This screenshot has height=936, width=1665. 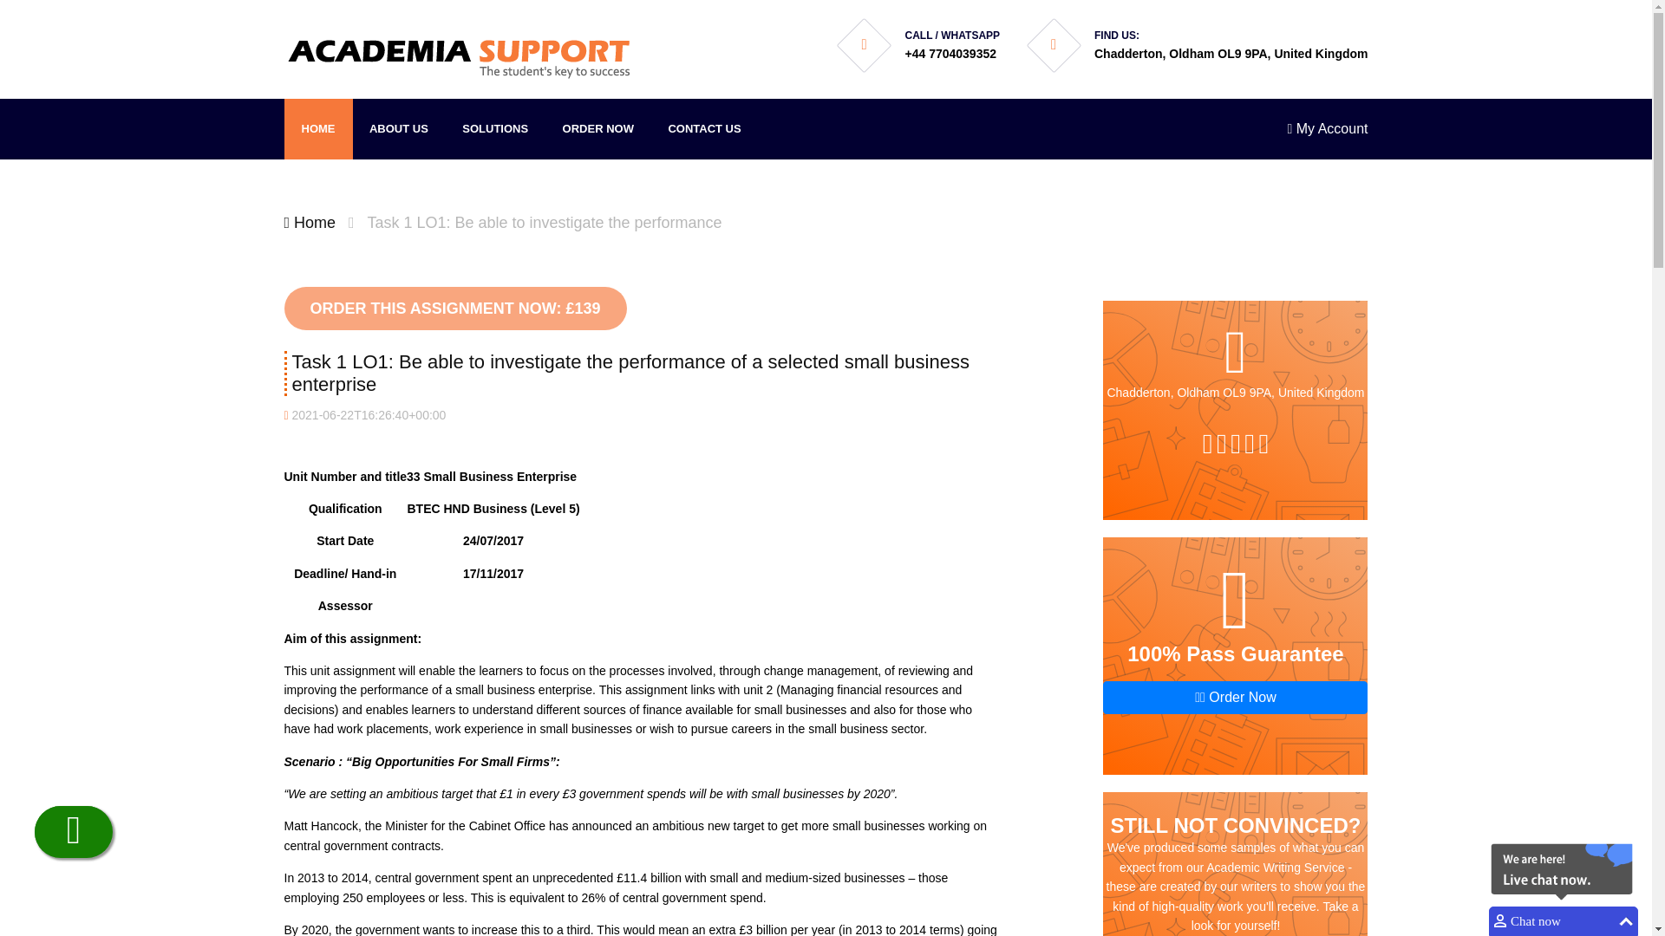 I want to click on My Account, so click(x=1327, y=128).